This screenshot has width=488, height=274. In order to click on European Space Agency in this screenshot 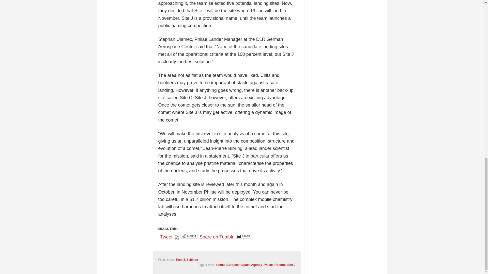, I will do `click(244, 265)`.